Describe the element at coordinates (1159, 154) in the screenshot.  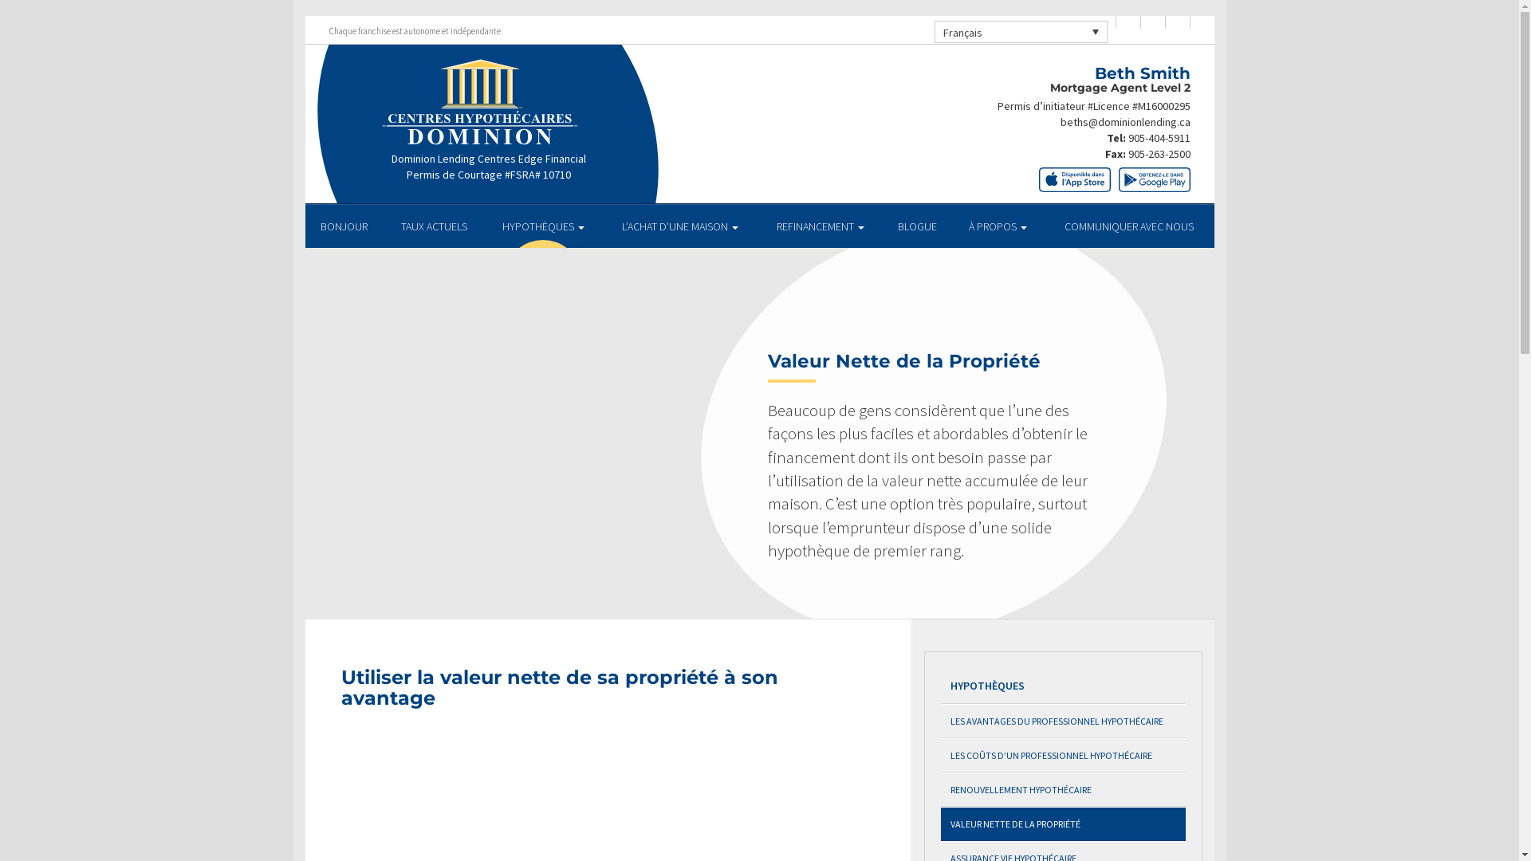
I see `905-263-2500` at that location.